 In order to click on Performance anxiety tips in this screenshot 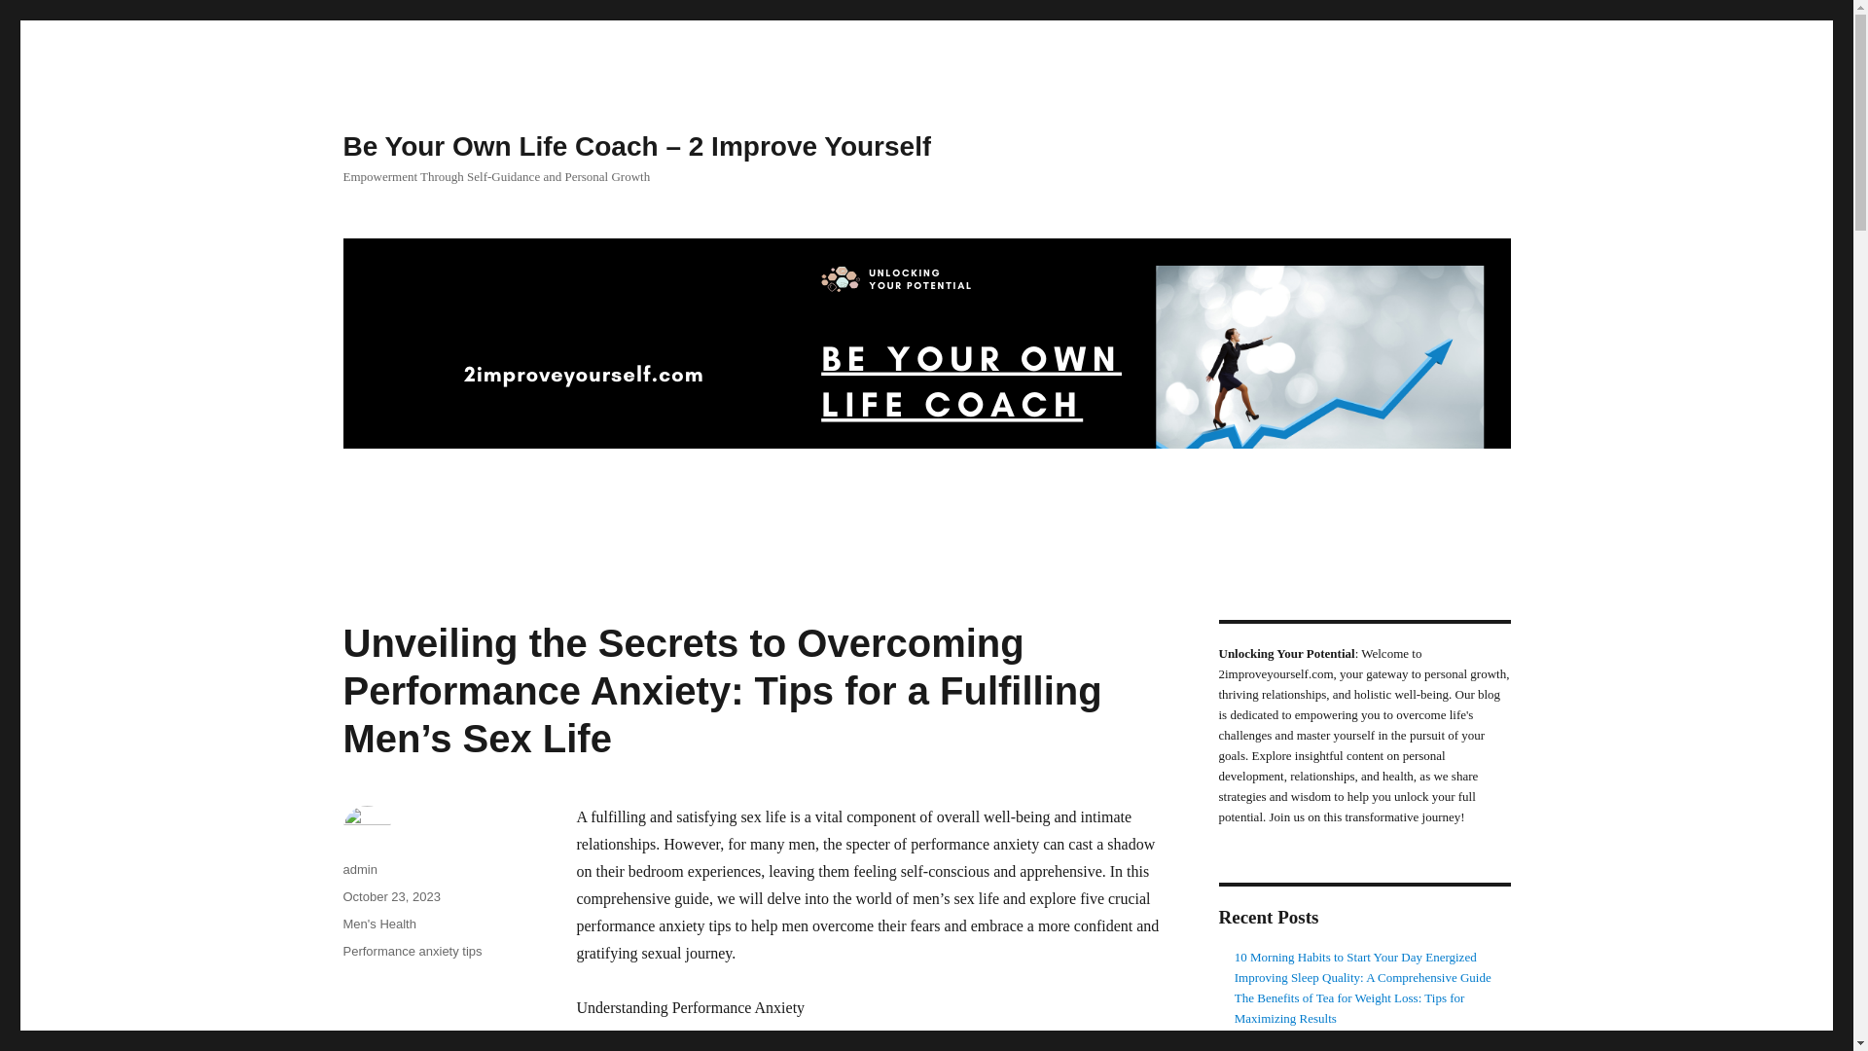, I will do `click(412, 950)`.